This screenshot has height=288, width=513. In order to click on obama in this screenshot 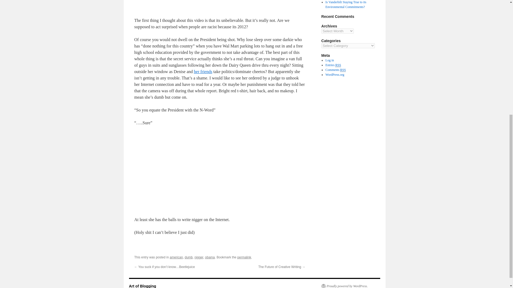, I will do `click(210, 257)`.